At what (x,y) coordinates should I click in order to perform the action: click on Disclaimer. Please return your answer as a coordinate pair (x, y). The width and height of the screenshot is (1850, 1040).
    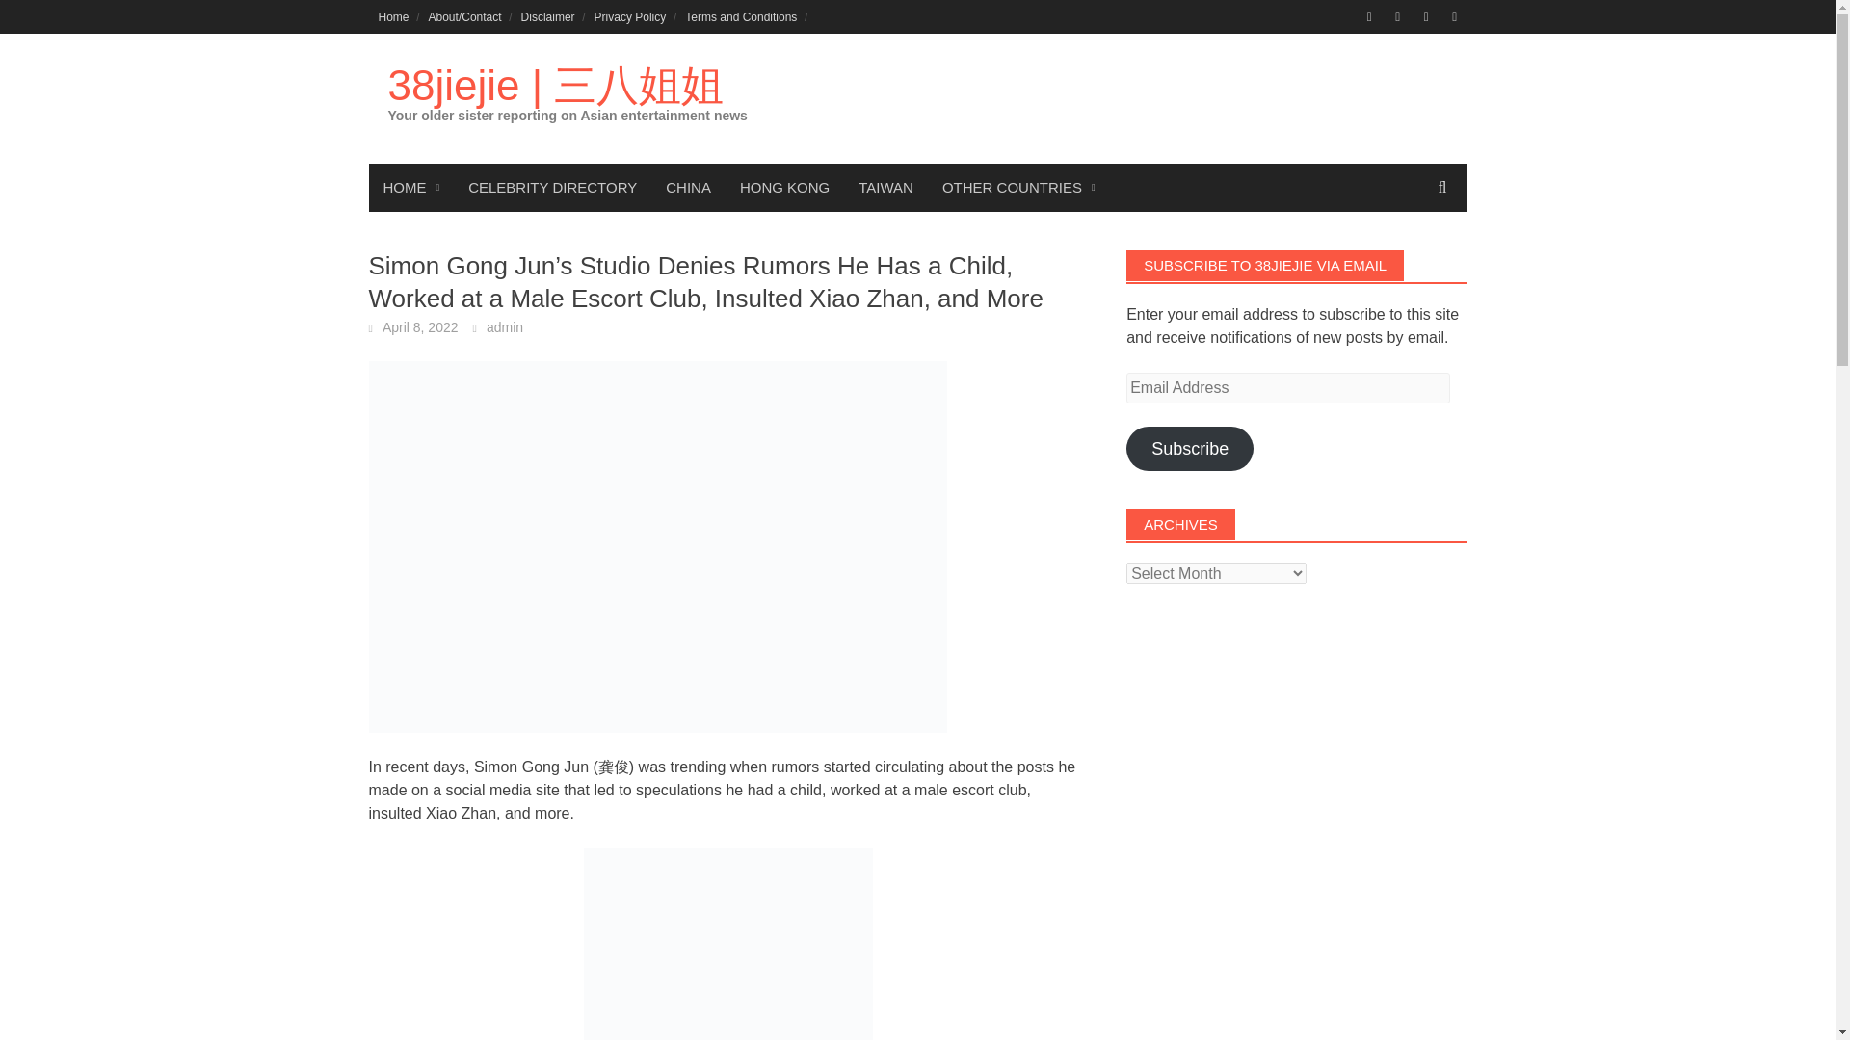
    Looking at the image, I should click on (547, 16).